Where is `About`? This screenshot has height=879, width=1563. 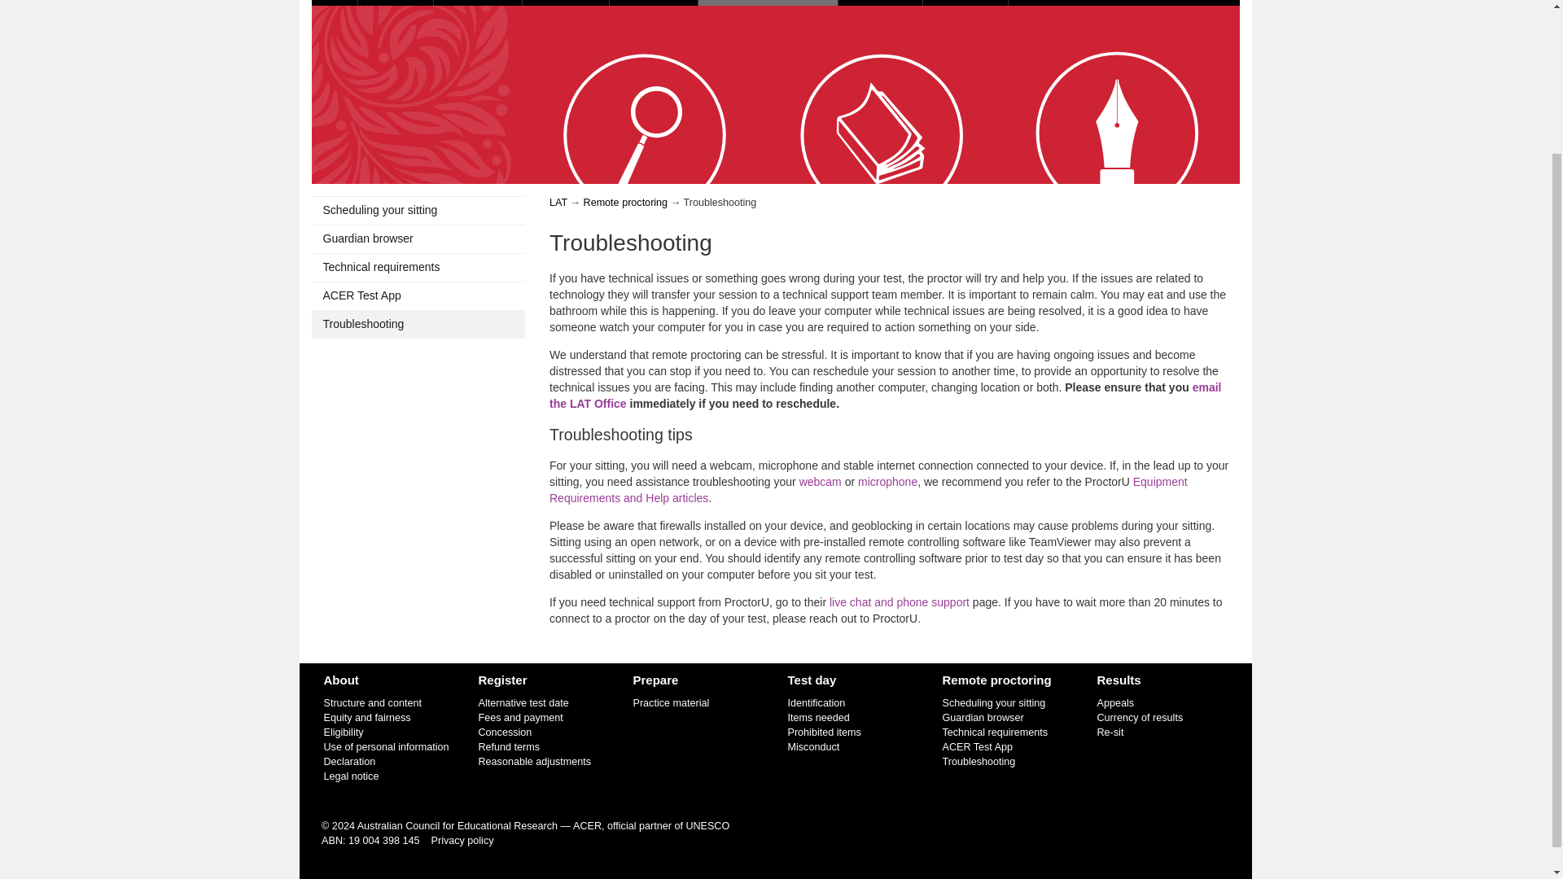
About is located at coordinates (396, 2).